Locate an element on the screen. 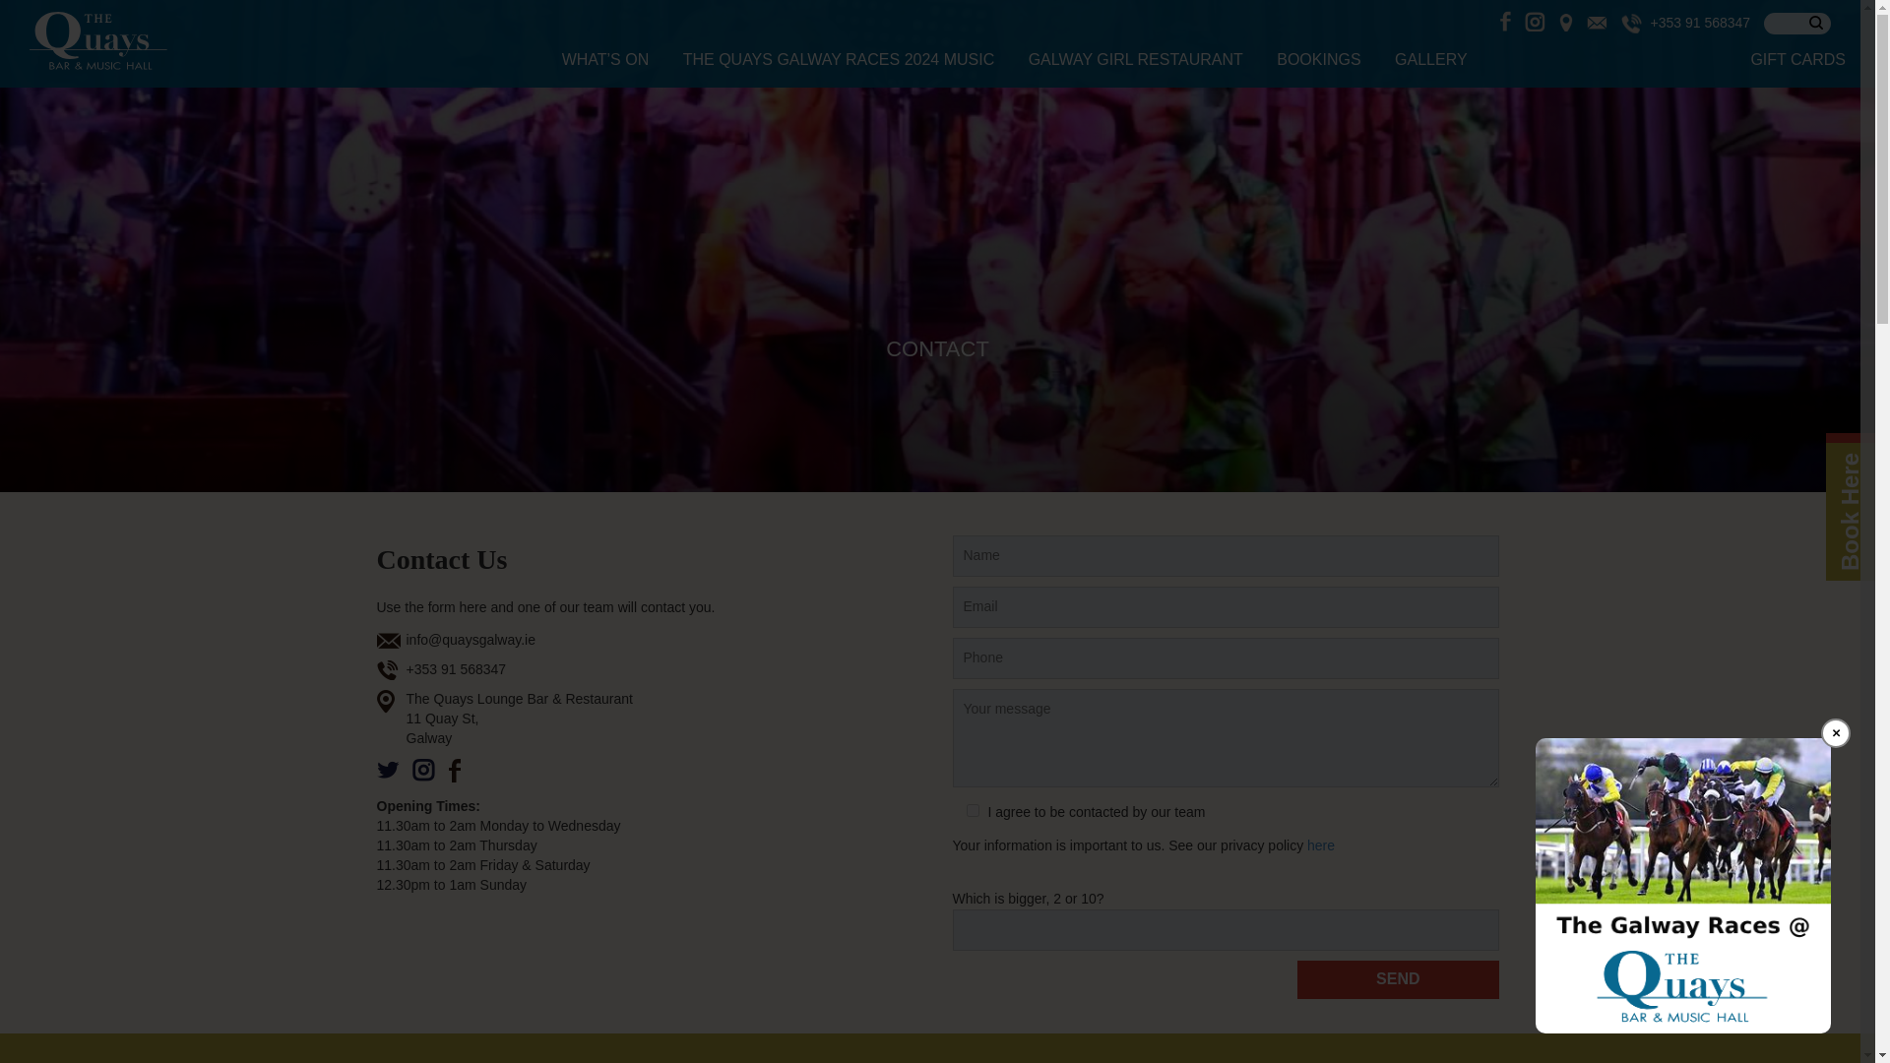 The width and height of the screenshot is (1890, 1063). GALLERY is located at coordinates (1431, 60).